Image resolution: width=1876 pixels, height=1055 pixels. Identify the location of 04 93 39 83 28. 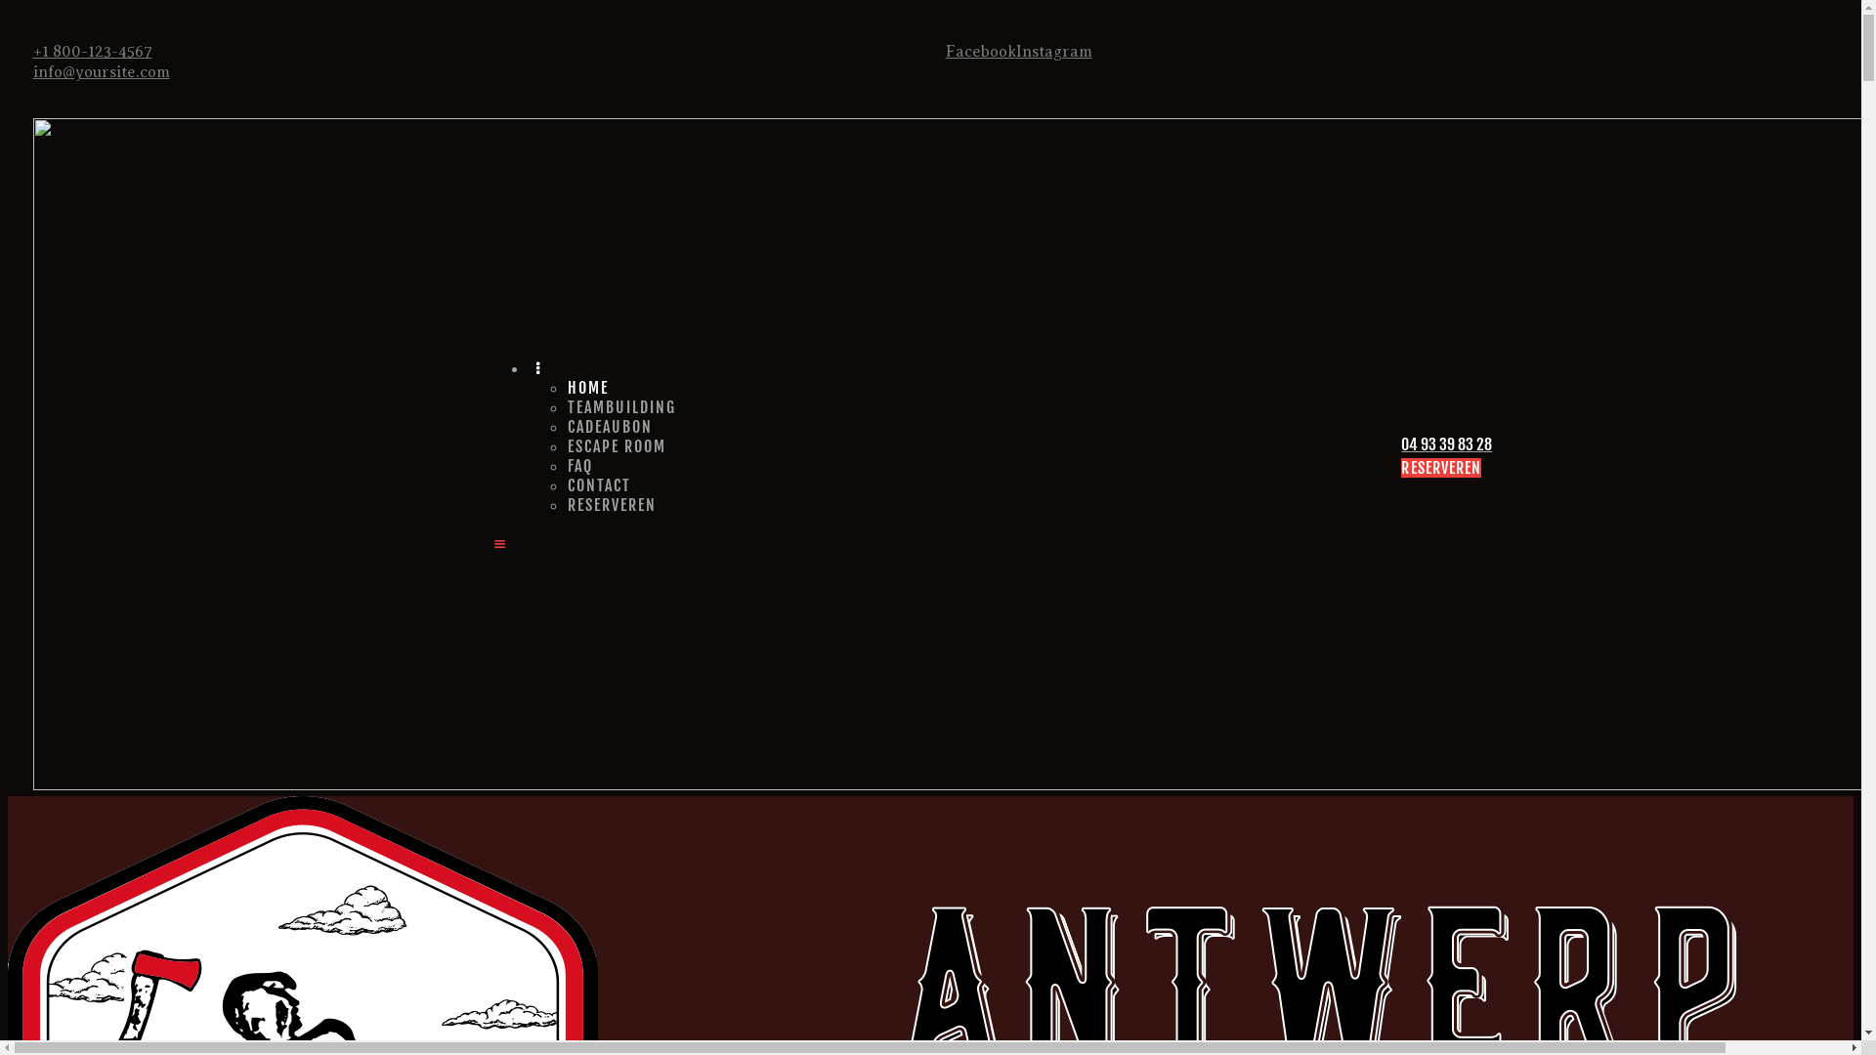
(1446, 445).